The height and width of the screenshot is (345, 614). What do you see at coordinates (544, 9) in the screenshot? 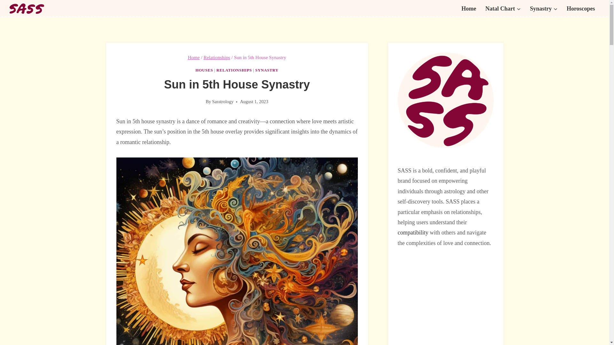
I see `Synastry` at bounding box center [544, 9].